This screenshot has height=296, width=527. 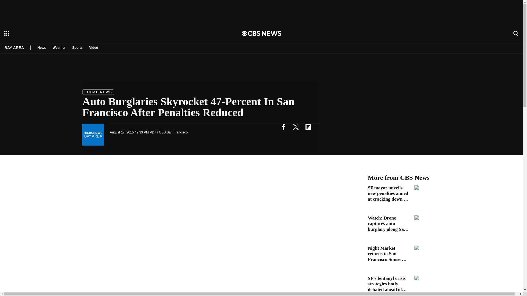 What do you see at coordinates (308, 127) in the screenshot?
I see `flipboard` at bounding box center [308, 127].